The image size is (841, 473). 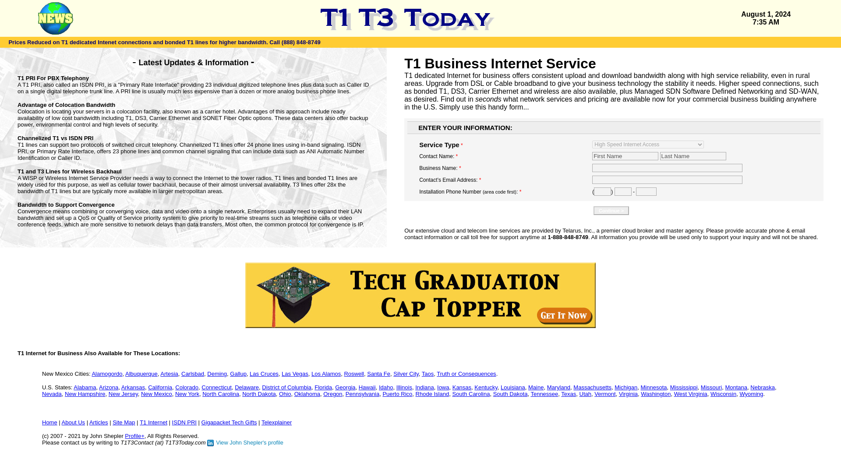 I want to click on Albuquerque, so click(x=141, y=373).